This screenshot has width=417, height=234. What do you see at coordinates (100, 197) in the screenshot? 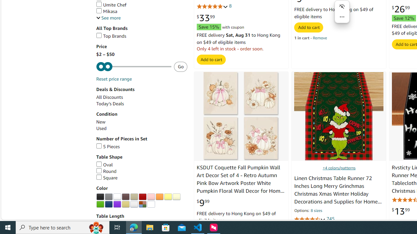
I see `AutomationID: p_n_feature_twenty_browse-bin/3254098011` at bounding box center [100, 197].